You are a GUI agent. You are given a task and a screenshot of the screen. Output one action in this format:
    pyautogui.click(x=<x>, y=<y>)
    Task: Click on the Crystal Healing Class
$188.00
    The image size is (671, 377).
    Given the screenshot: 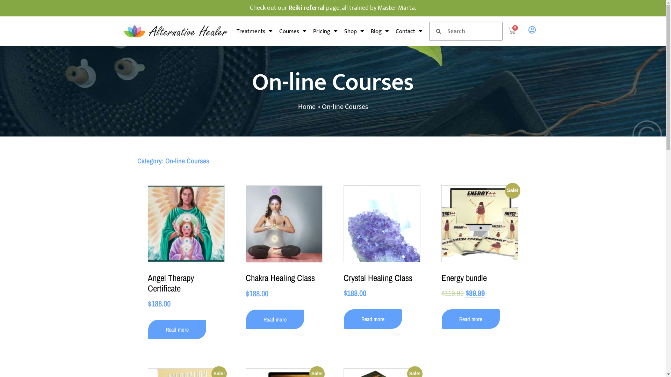 What is the action you would take?
    pyautogui.click(x=382, y=242)
    